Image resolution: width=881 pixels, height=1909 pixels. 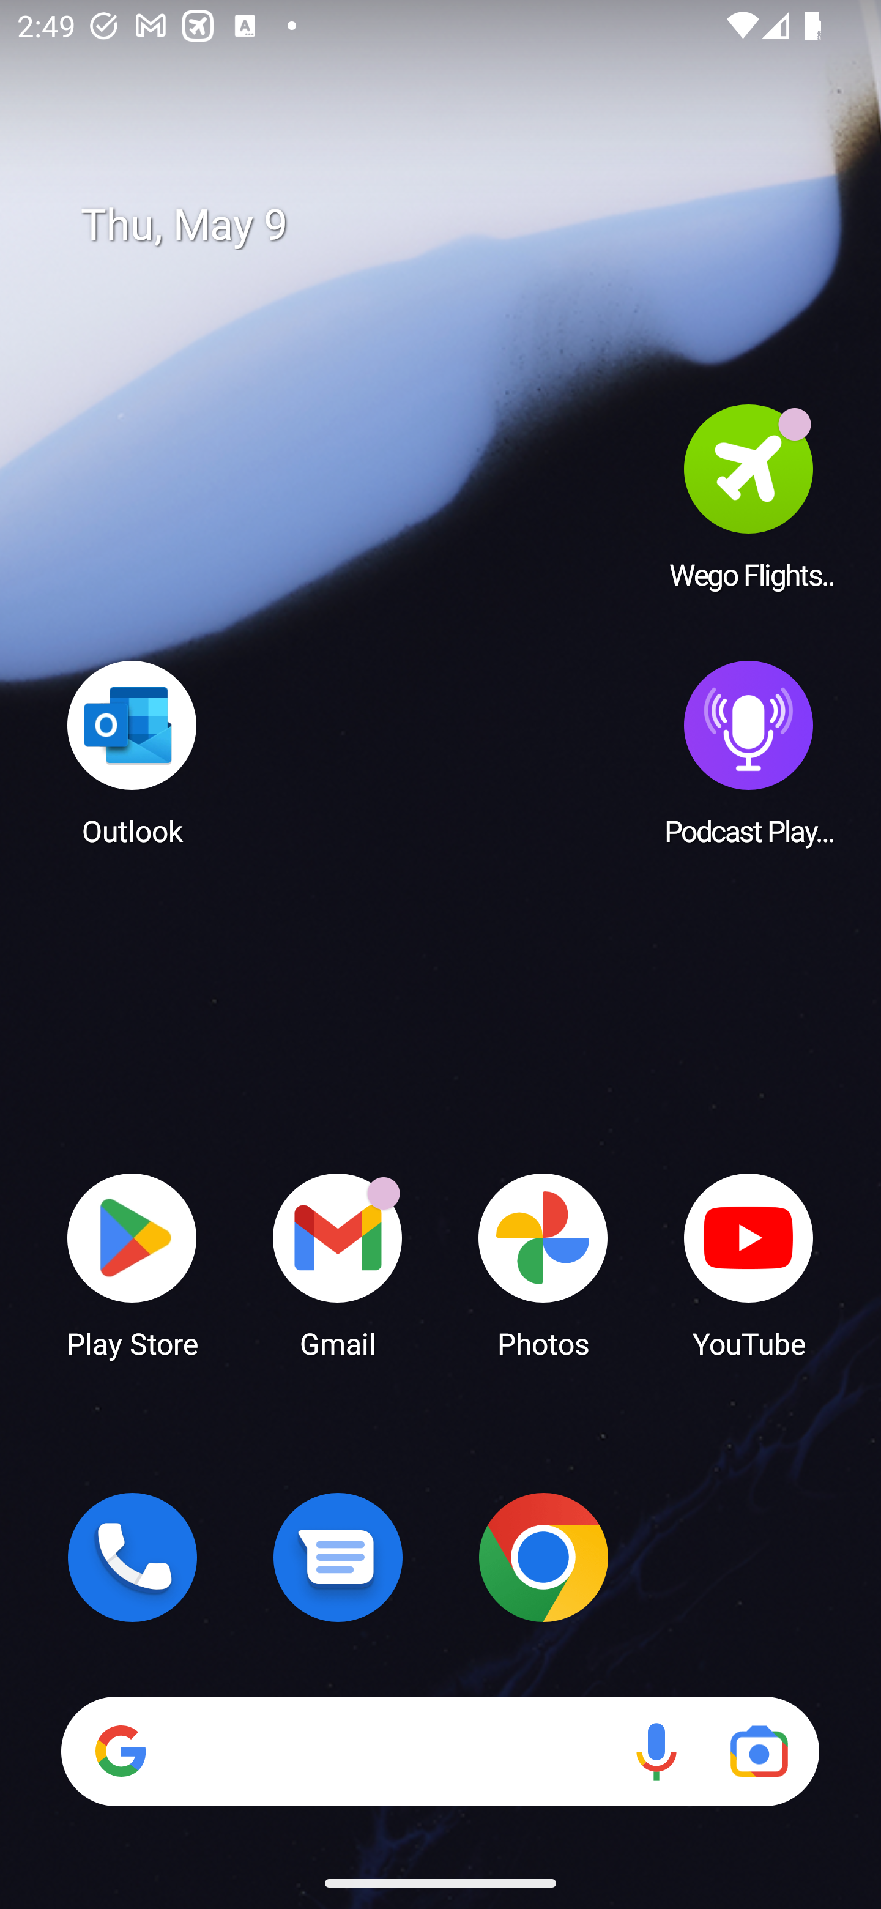 What do you see at coordinates (132, 1264) in the screenshot?
I see `Play Store` at bounding box center [132, 1264].